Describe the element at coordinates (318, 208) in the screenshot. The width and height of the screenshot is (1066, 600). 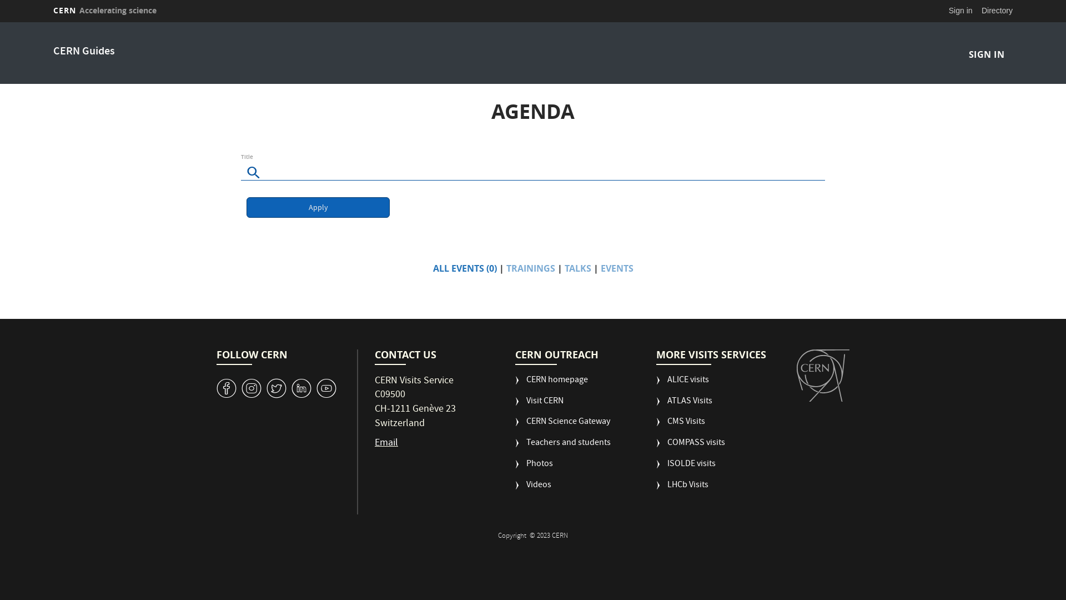
I see `Apply` at that location.